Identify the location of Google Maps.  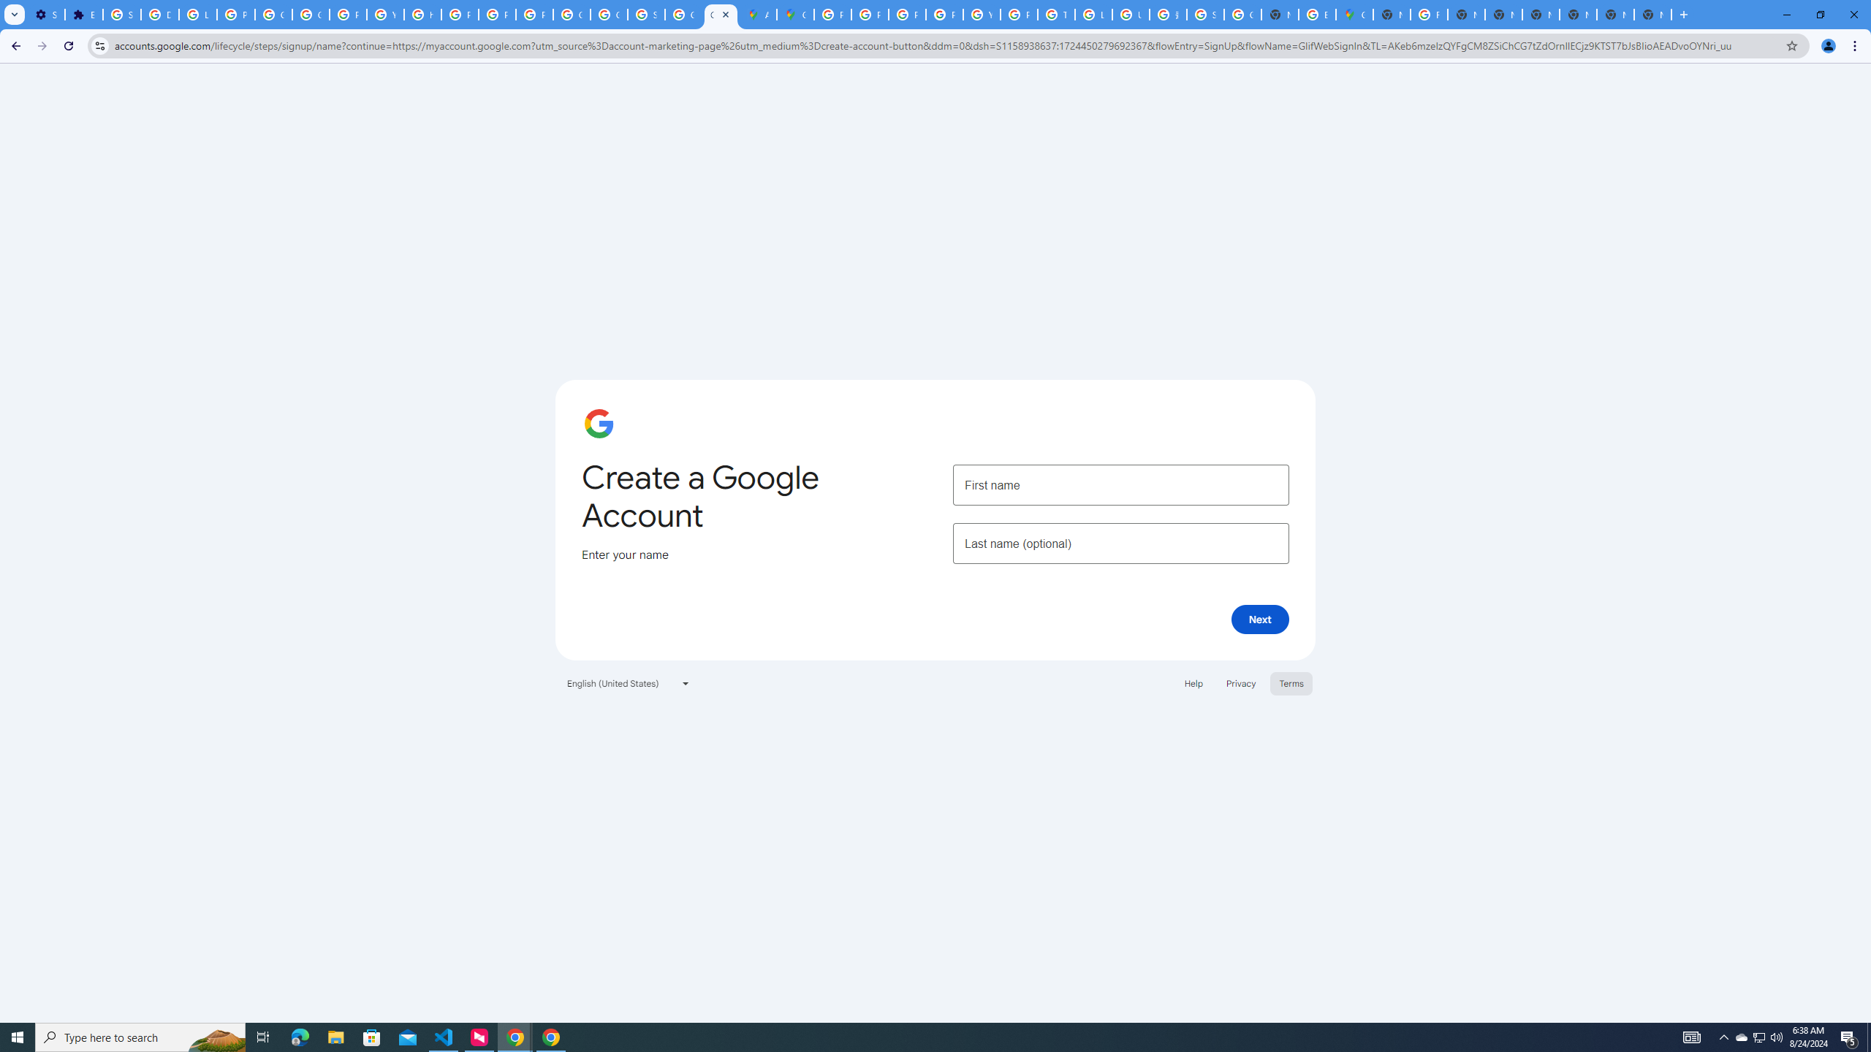
(1355, 15).